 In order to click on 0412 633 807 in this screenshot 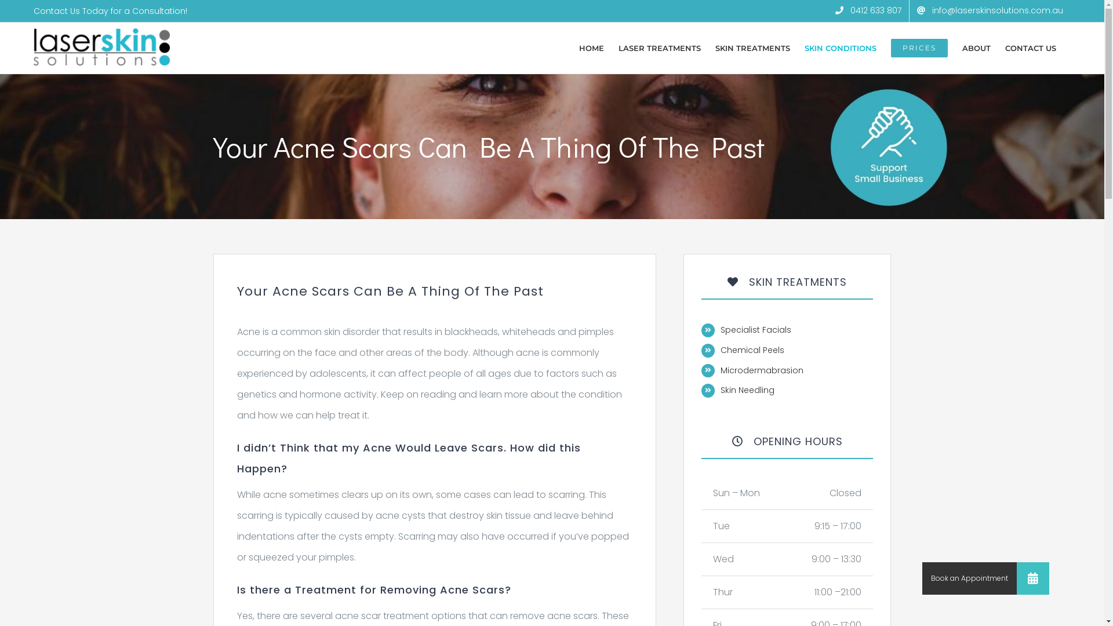, I will do `click(868, 11)`.